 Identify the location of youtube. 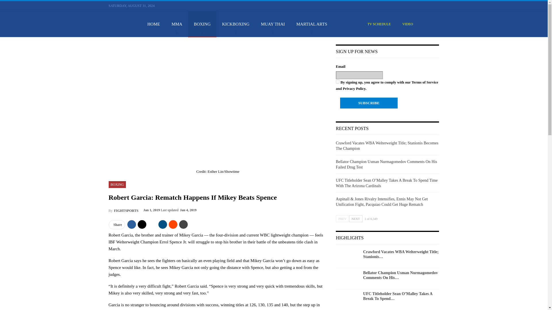
(423, 6).